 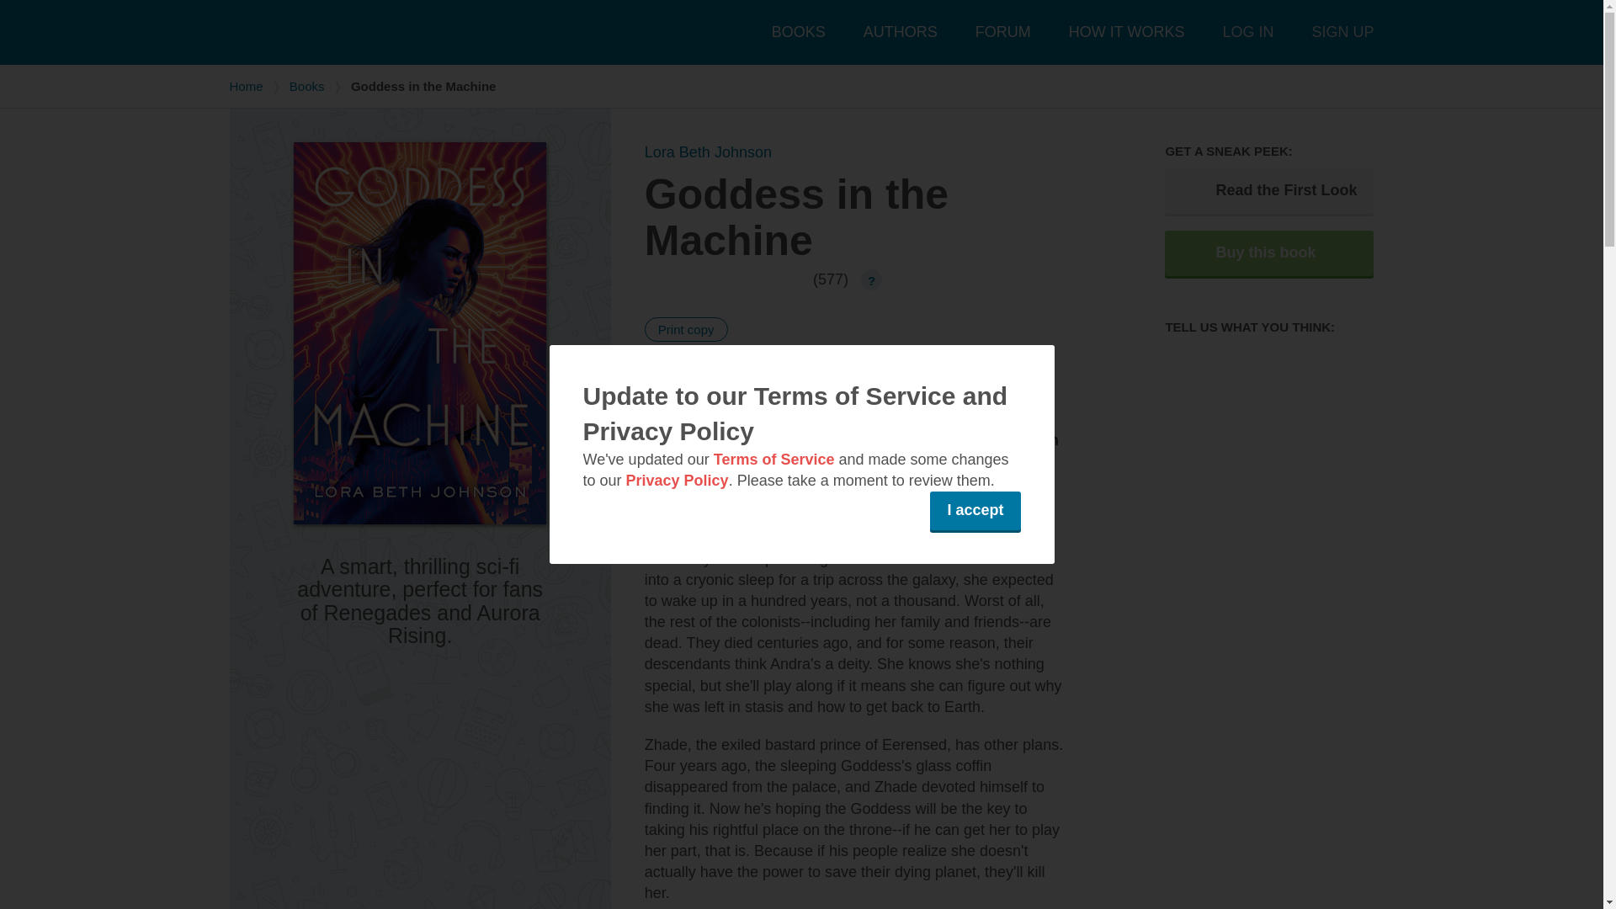 I want to click on Home, so click(x=246, y=86).